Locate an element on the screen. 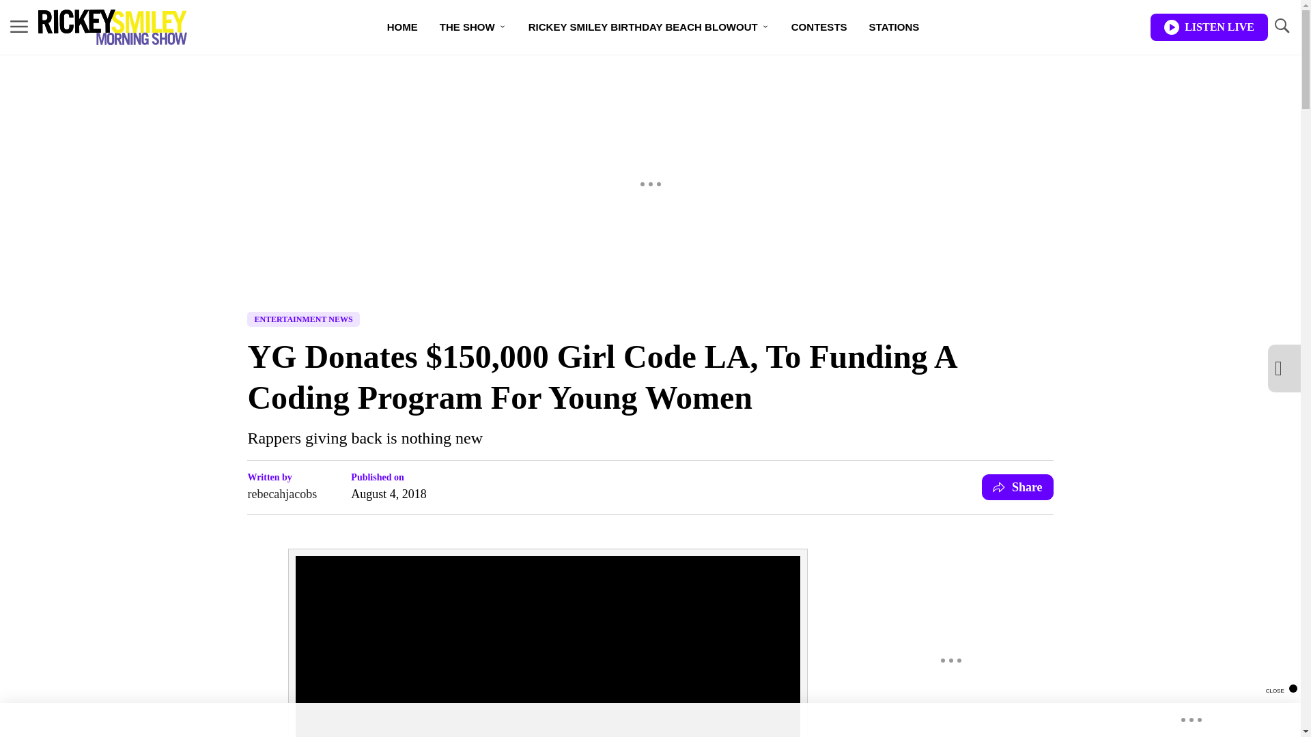 This screenshot has width=1311, height=737. CONTESTS is located at coordinates (819, 27).